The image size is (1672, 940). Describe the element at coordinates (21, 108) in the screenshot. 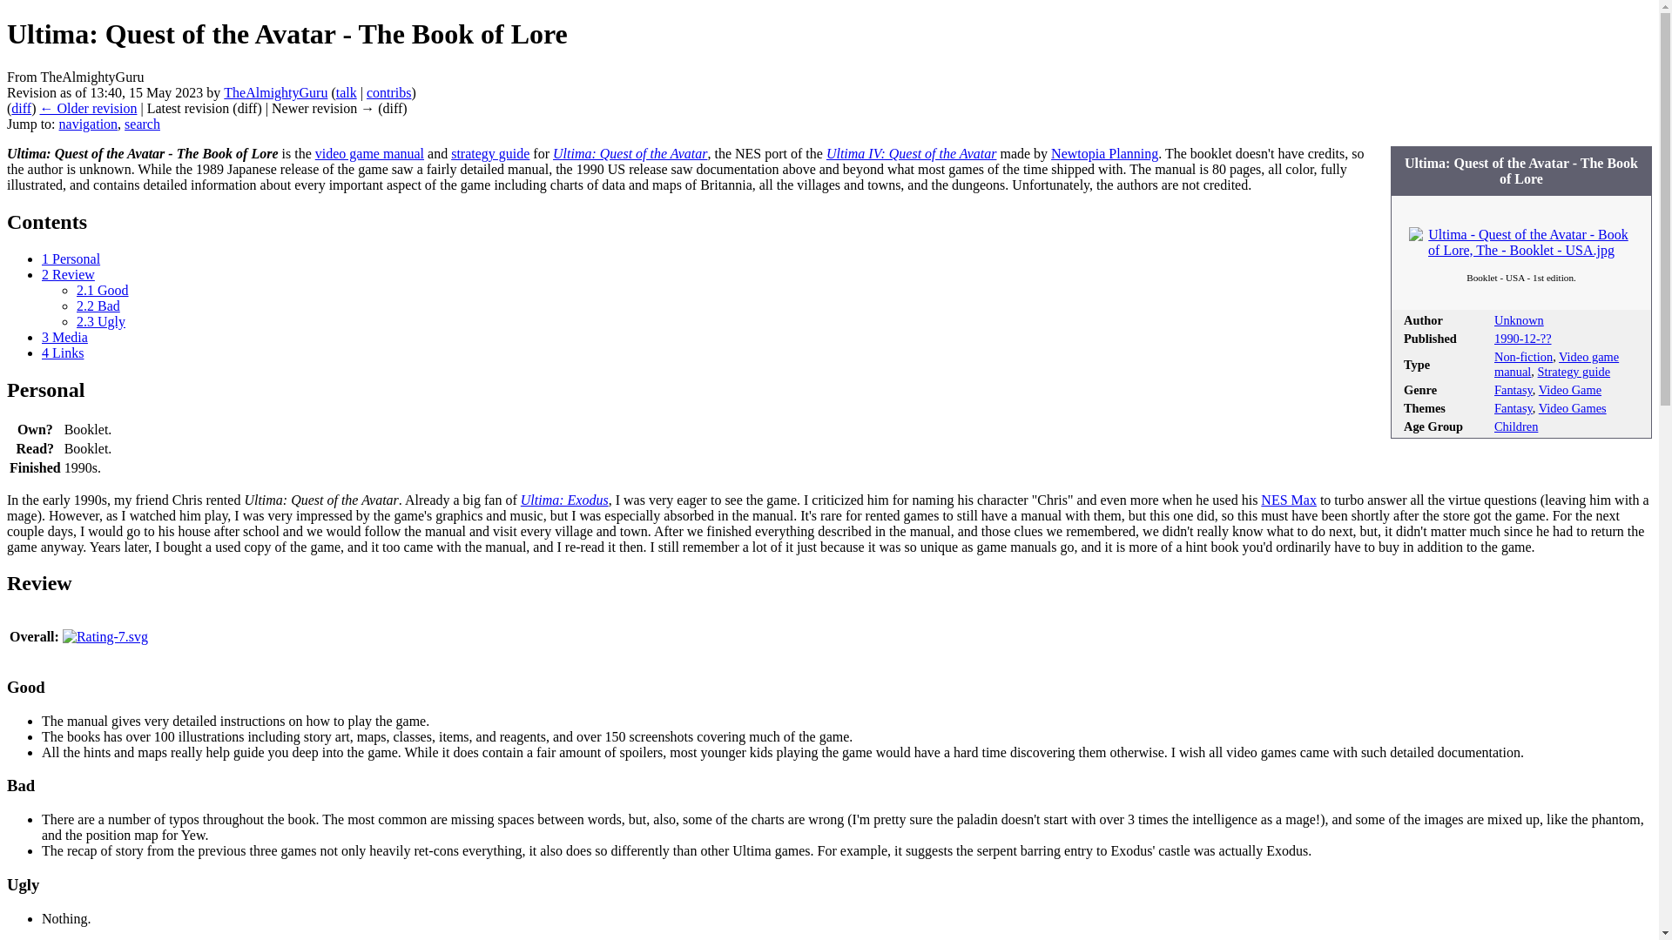

I see `Ultima: Quest of the Avatar - The Book of Lore` at that location.